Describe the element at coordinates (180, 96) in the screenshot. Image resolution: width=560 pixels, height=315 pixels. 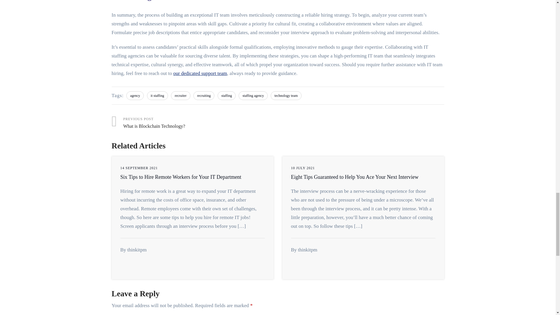
I see `Eight Tips Guaranteed to Help You Ace Your Next Interview` at that location.